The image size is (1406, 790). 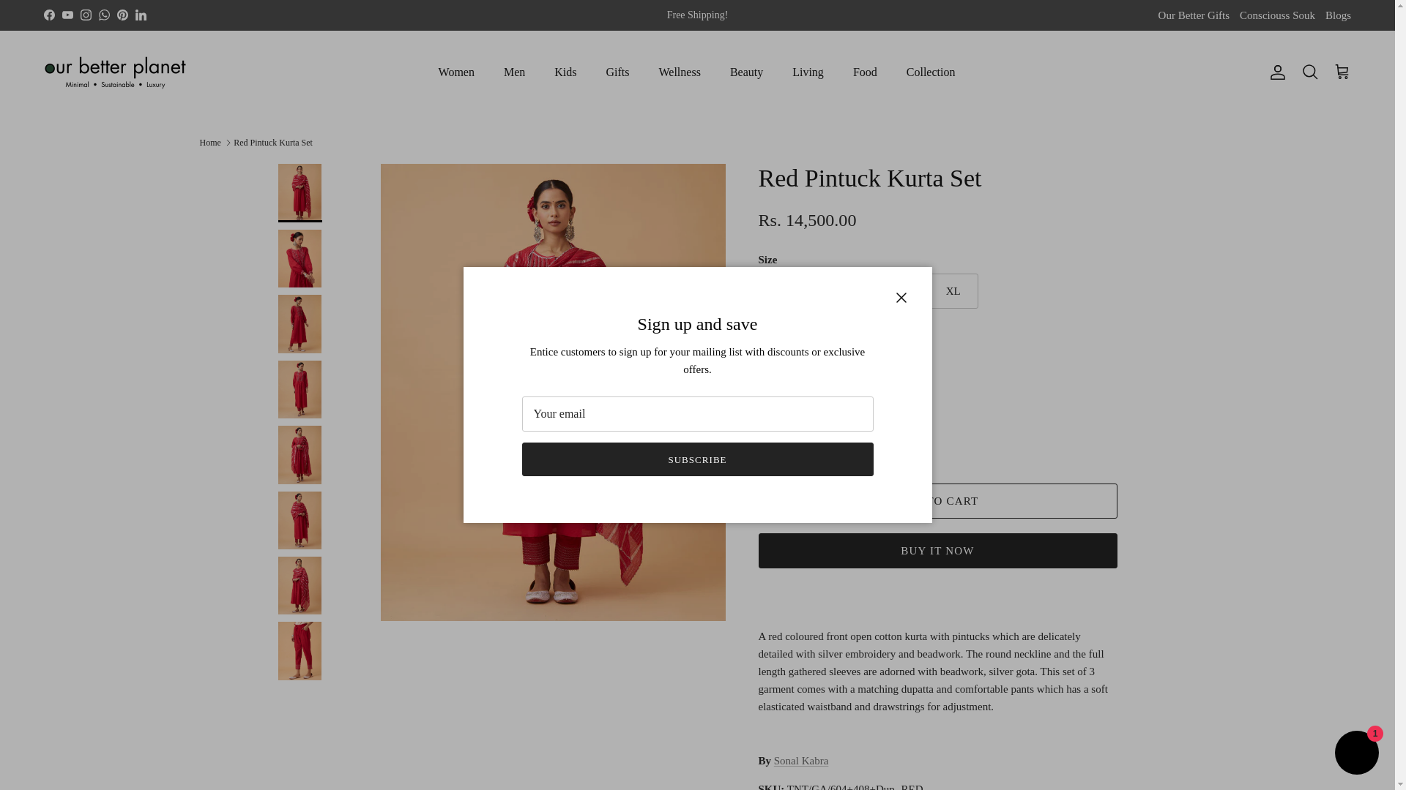 I want to click on WhatsApp, so click(x=104, y=15).